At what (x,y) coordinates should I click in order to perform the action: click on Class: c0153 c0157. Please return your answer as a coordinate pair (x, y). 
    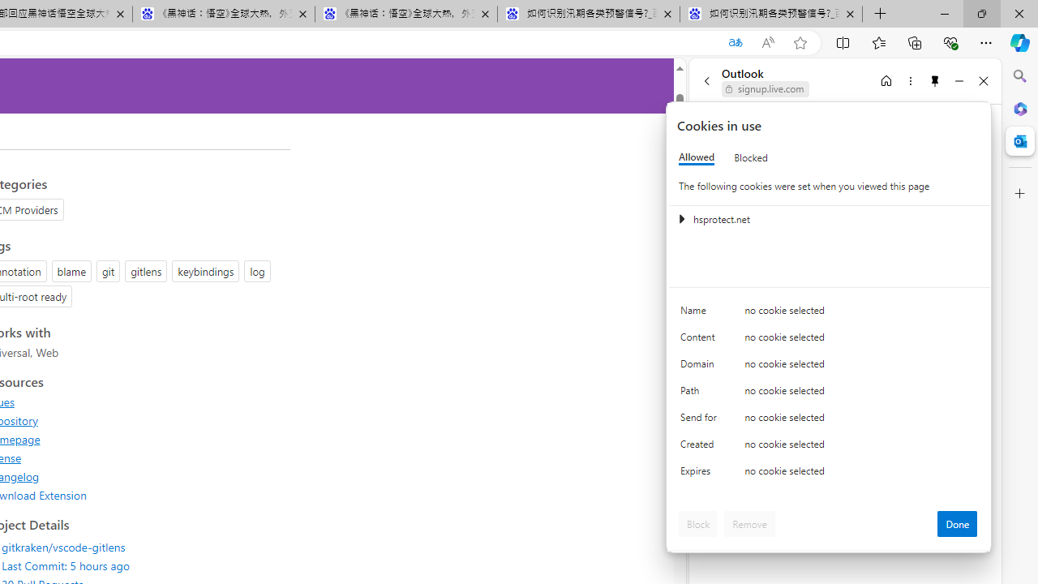
    Looking at the image, I should click on (830, 474).